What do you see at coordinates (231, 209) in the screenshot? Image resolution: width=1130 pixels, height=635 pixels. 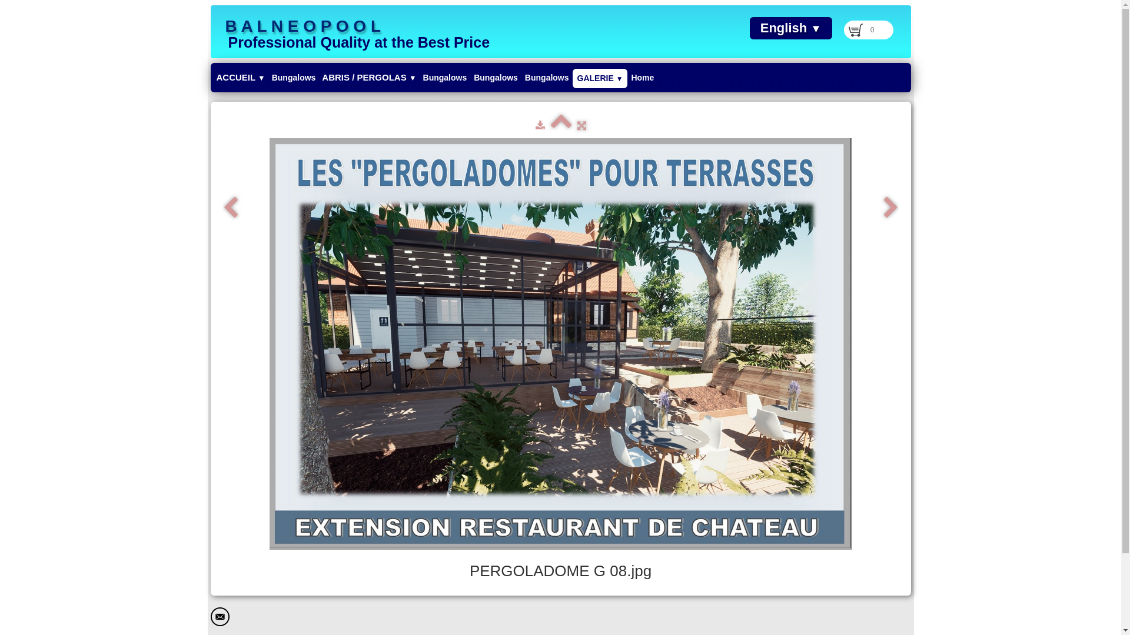 I see `Previous` at bounding box center [231, 209].